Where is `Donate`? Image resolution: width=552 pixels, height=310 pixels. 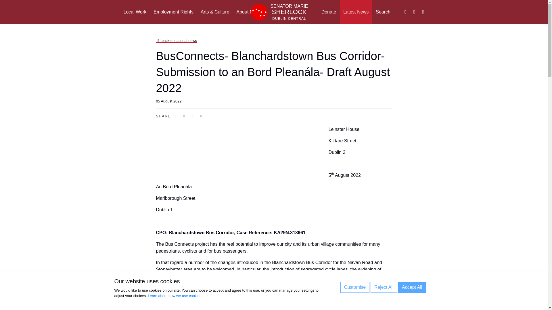
Donate is located at coordinates (329, 12).